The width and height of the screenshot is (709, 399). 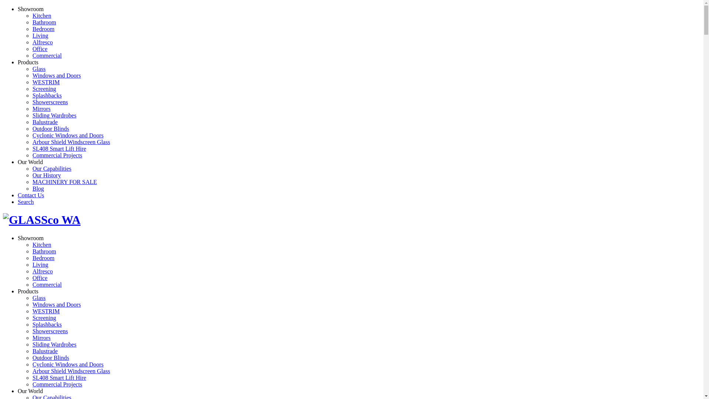 What do you see at coordinates (46, 311) in the screenshot?
I see `WESTRIM` at bounding box center [46, 311].